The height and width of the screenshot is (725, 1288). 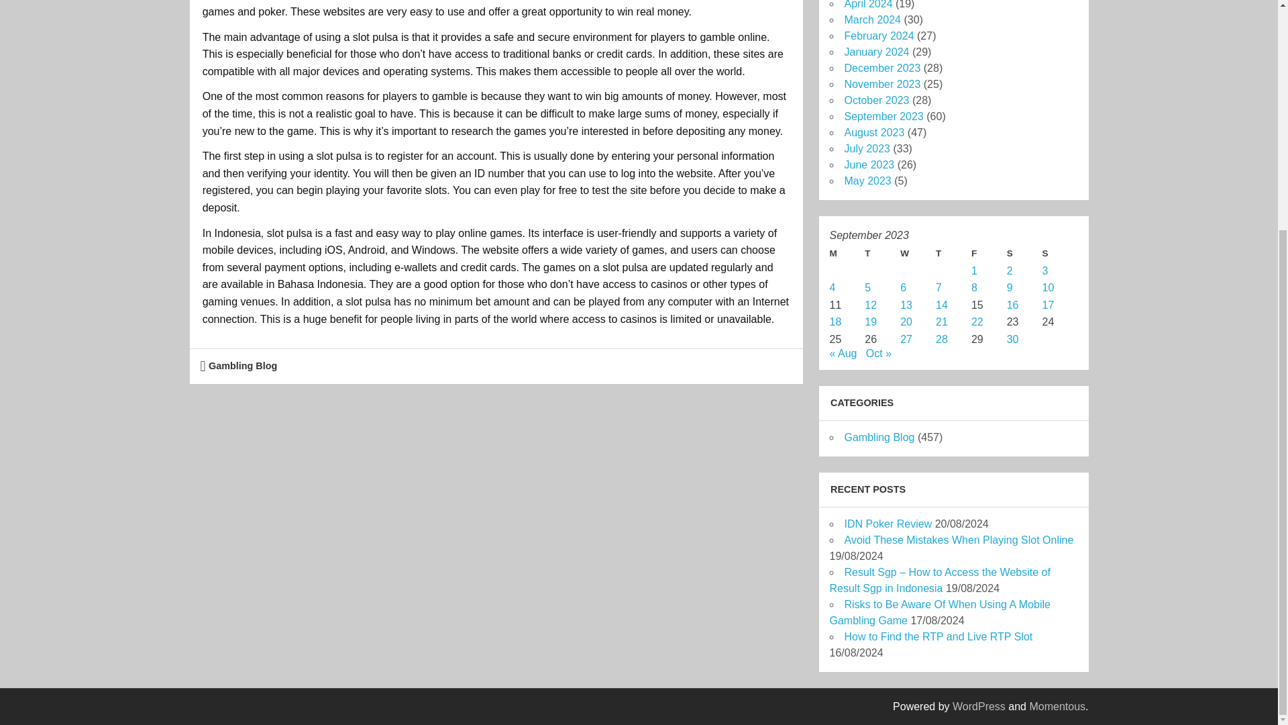 What do you see at coordinates (883, 117) in the screenshot?
I see `September 2023` at bounding box center [883, 117].